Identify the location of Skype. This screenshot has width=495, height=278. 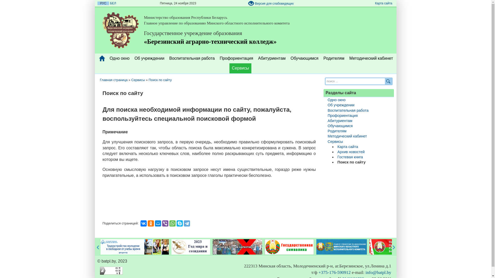
(180, 223).